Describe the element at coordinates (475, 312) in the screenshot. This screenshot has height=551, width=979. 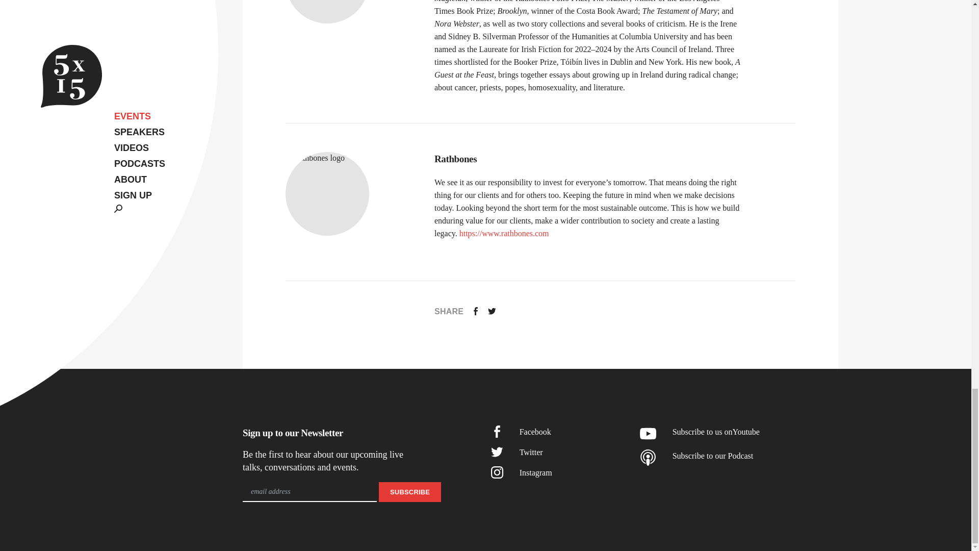
I see `FACEBOOK` at that location.